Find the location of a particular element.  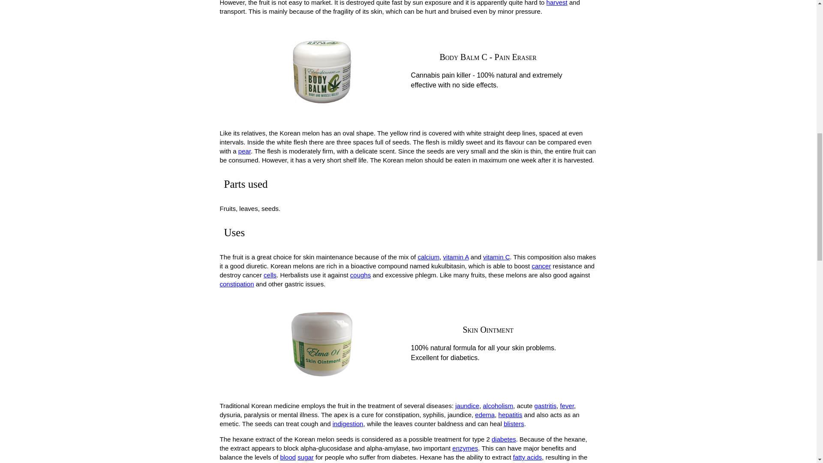

jaundice is located at coordinates (467, 406).